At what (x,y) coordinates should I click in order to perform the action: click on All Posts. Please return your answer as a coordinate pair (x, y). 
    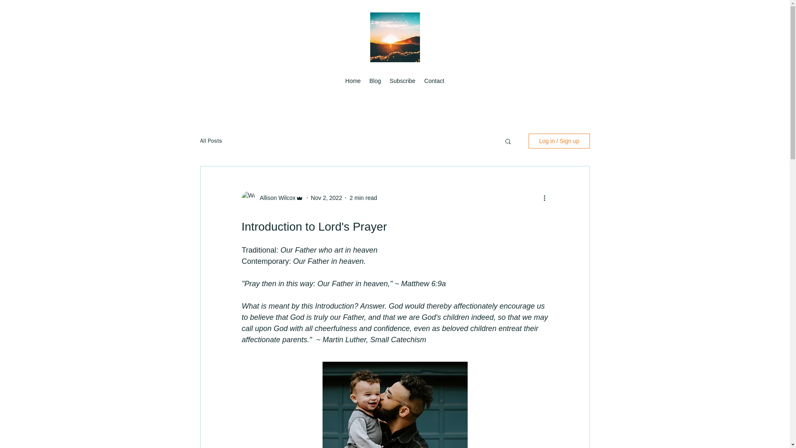
    Looking at the image, I should click on (211, 141).